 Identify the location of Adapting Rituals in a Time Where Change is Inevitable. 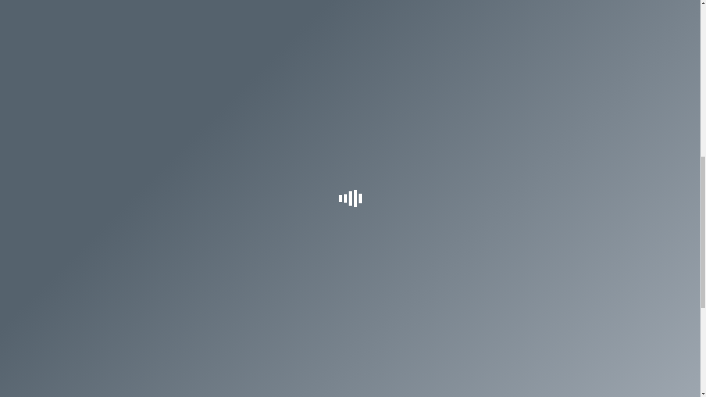
(380, 229).